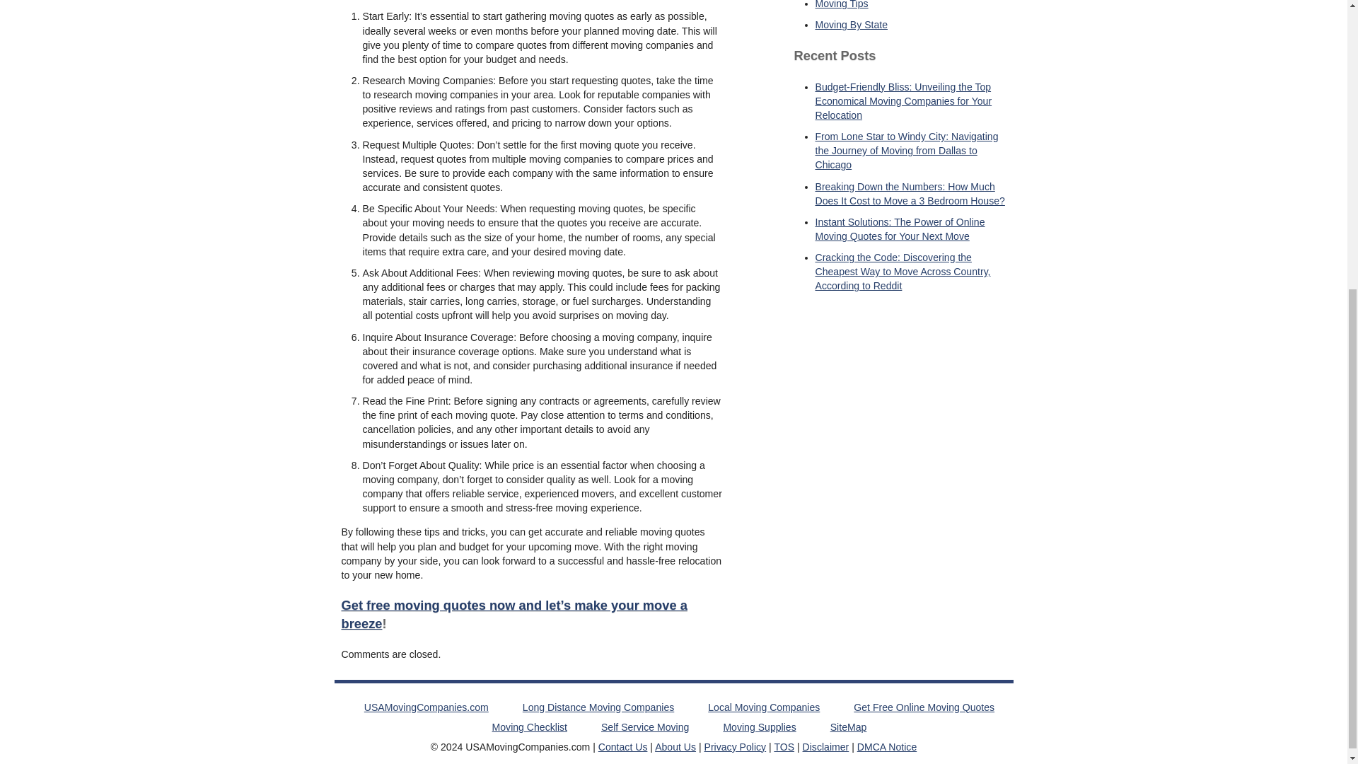 This screenshot has width=1358, height=764. I want to click on Contact Us, so click(622, 746).